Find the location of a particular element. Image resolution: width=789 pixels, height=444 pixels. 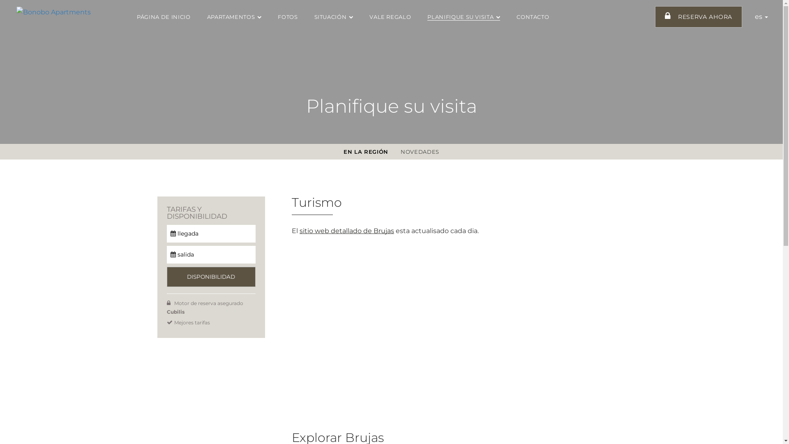

es is located at coordinates (761, 16).